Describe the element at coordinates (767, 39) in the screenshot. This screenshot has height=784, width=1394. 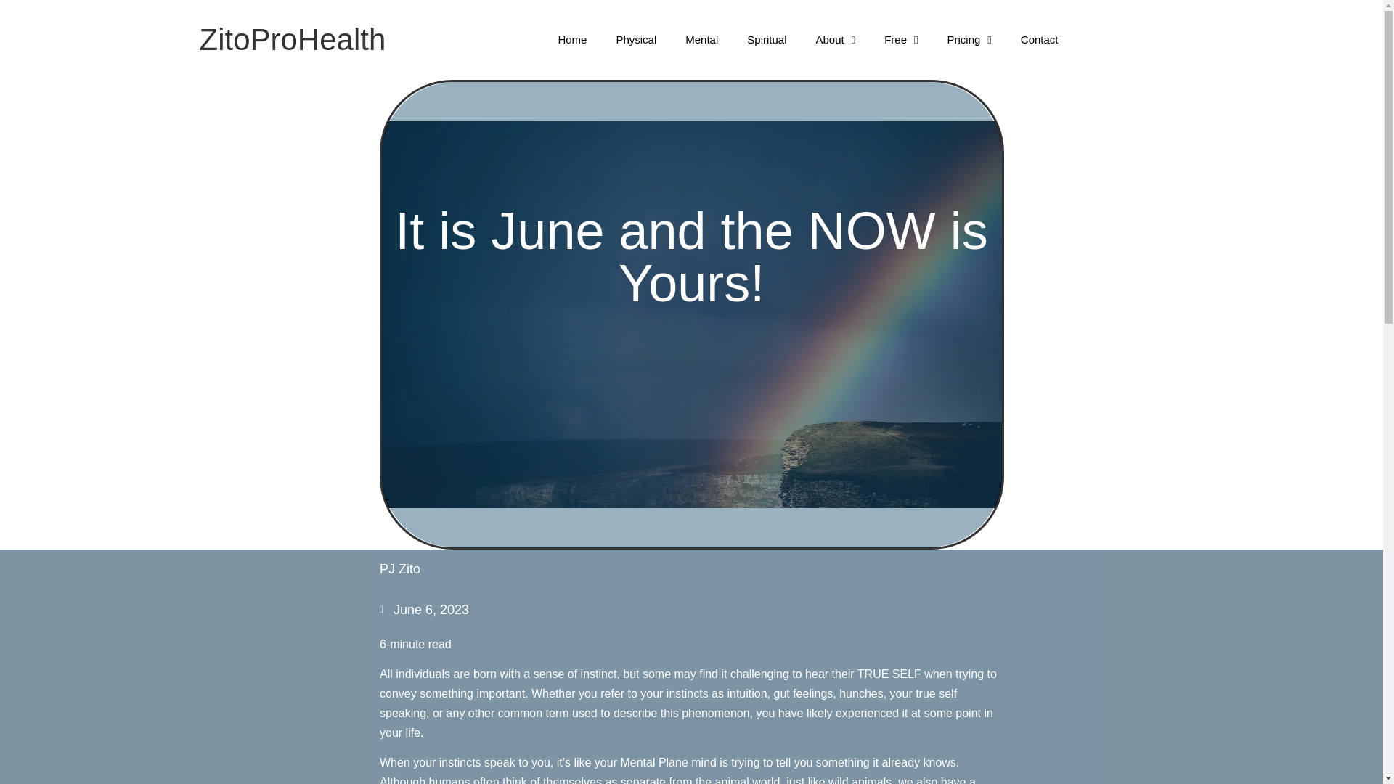
I see `Spiritual` at that location.